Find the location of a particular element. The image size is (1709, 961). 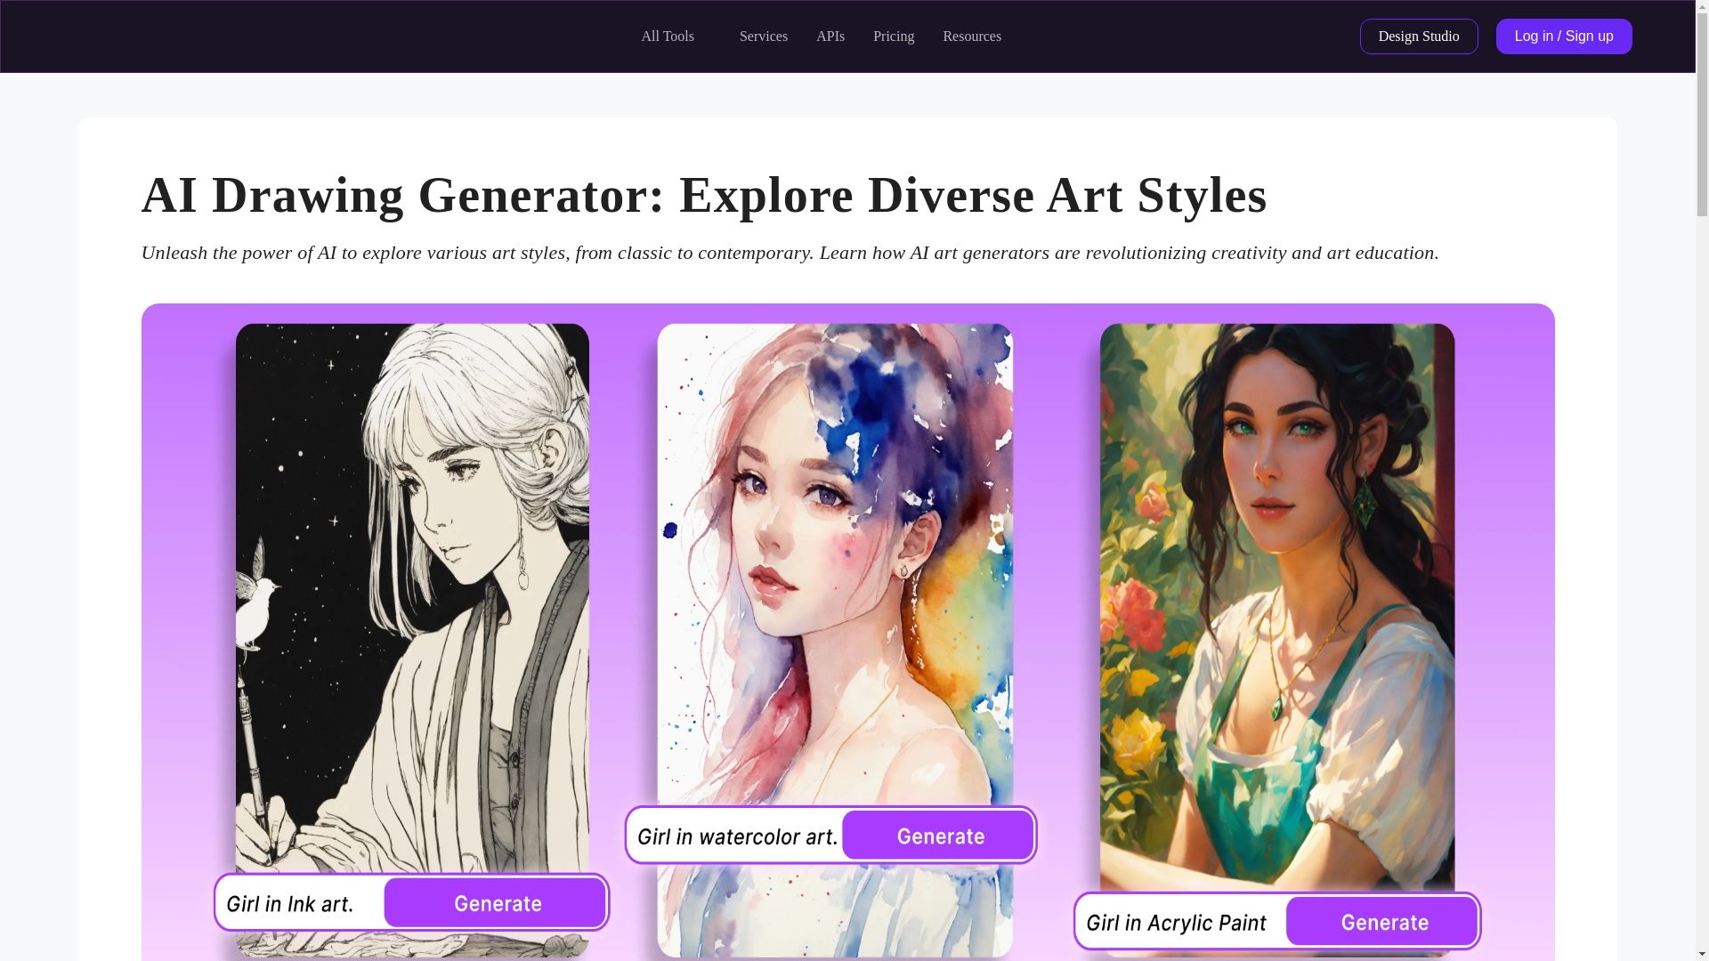

All Tools is located at coordinates (668, 36).